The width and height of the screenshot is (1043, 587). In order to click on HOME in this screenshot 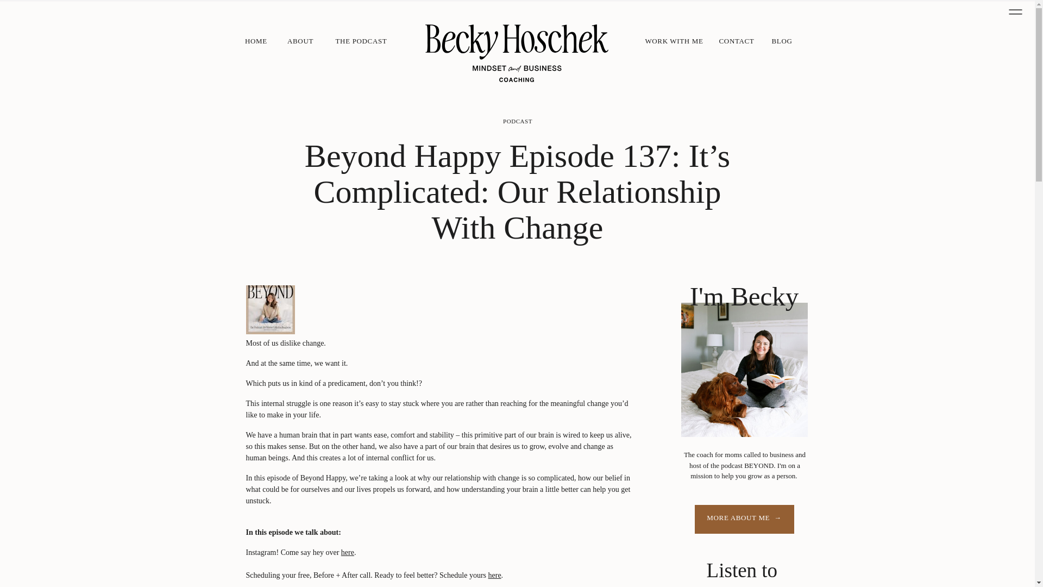, I will do `click(255, 41)`.